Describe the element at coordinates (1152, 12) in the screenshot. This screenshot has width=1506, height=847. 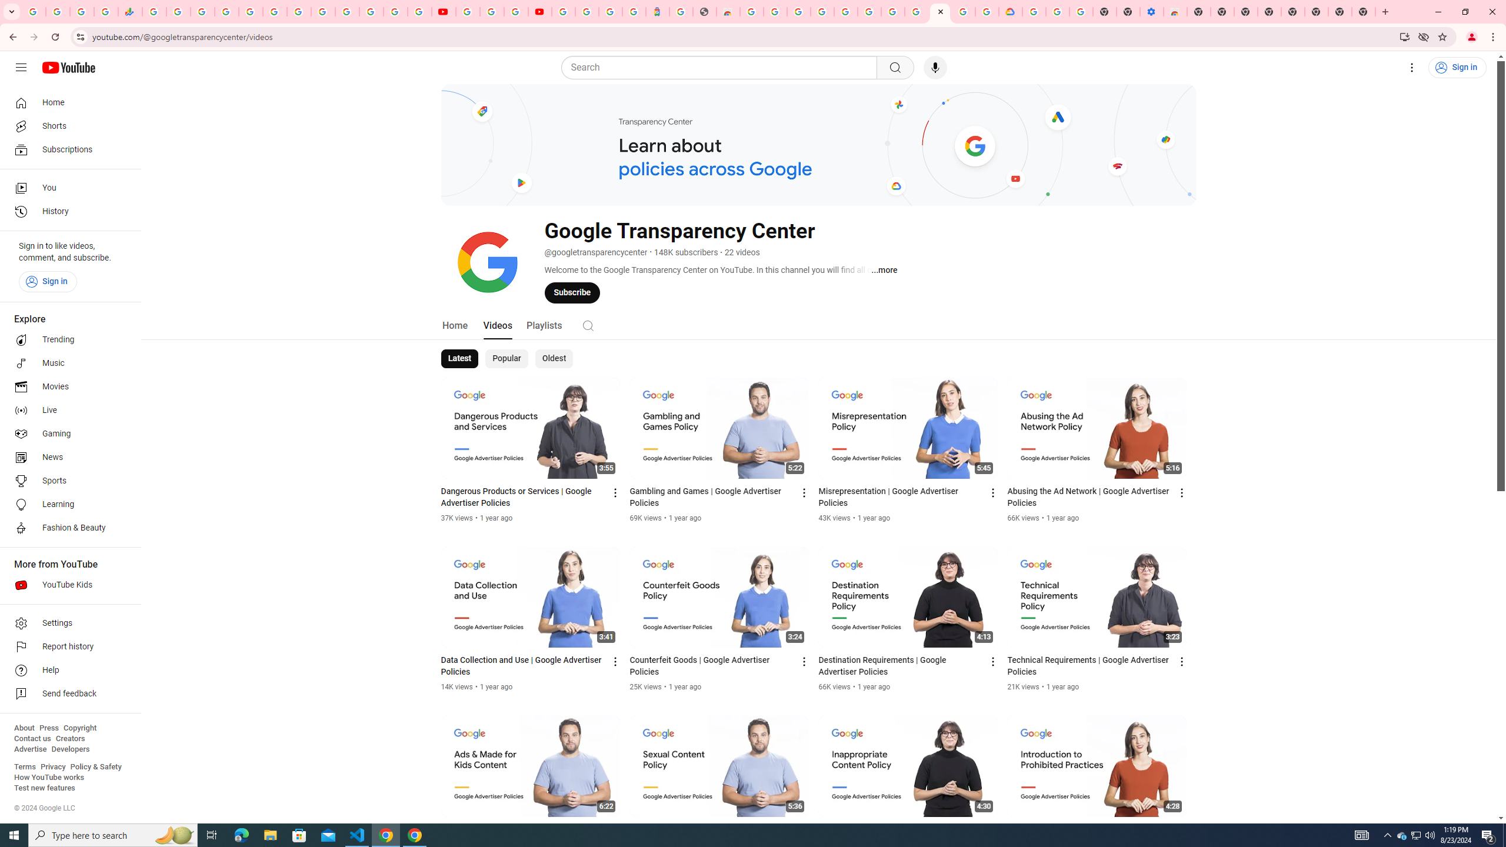
I see `Settings - Accessibility` at that location.